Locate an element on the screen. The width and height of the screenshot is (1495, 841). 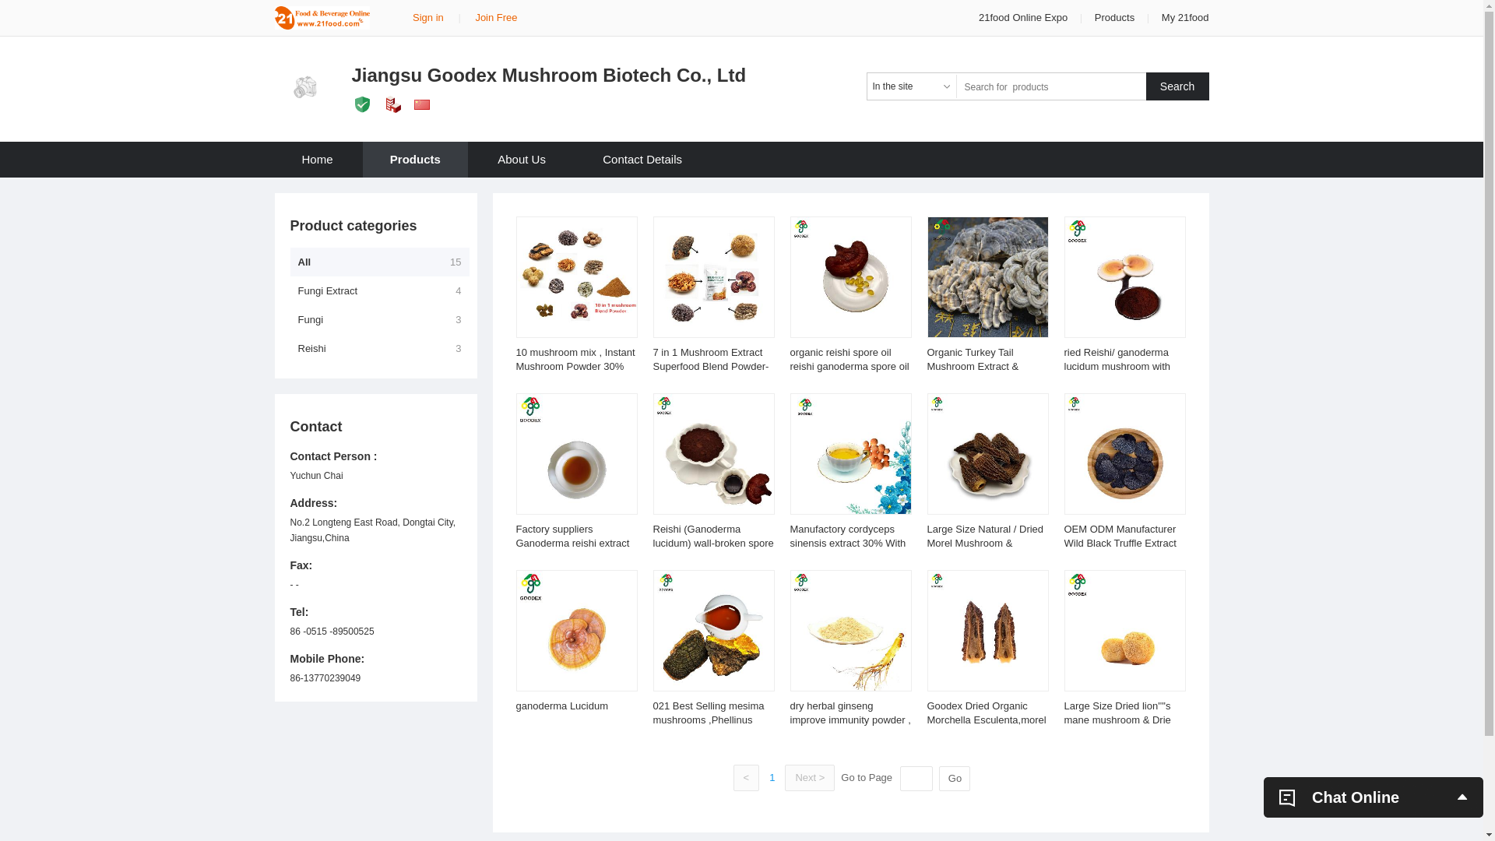
organic reishi spore oil reishi ganoderma spore oil is located at coordinates (849, 360).